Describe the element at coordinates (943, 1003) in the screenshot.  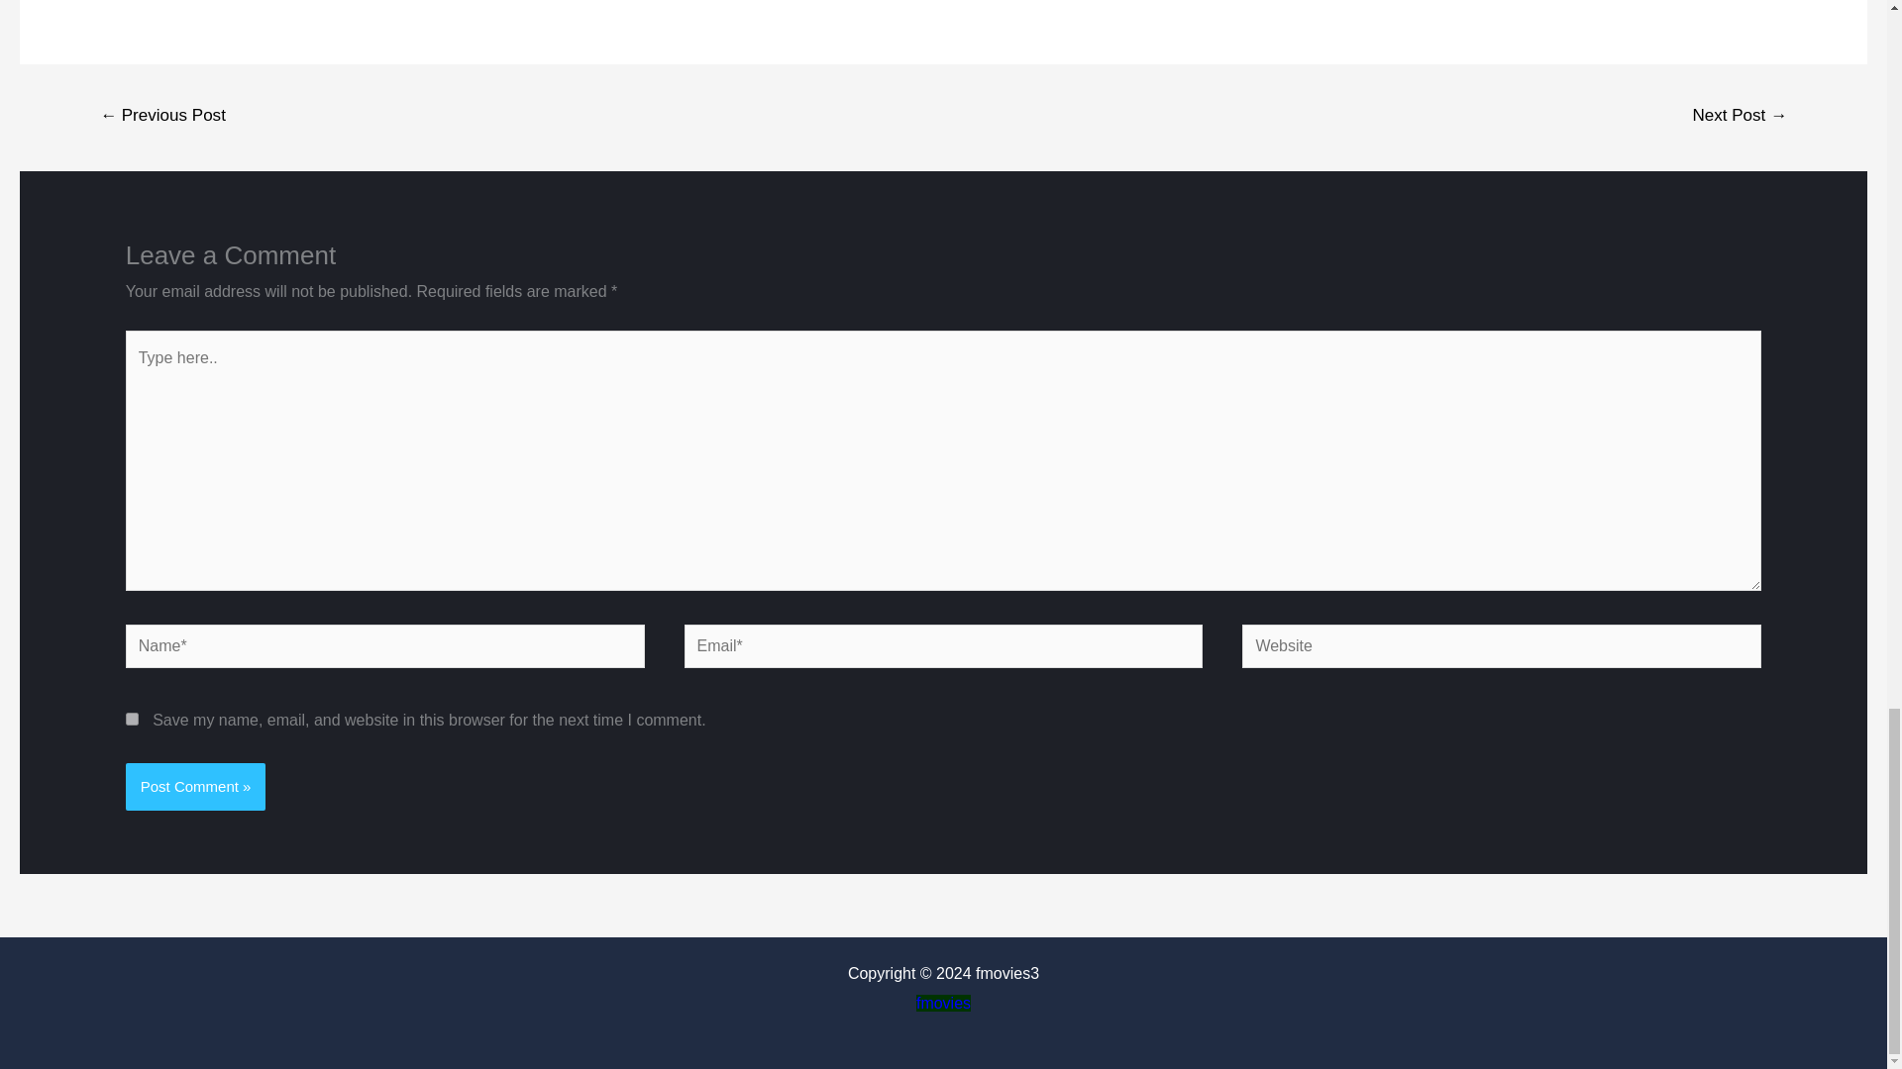
I see `fmovies` at that location.